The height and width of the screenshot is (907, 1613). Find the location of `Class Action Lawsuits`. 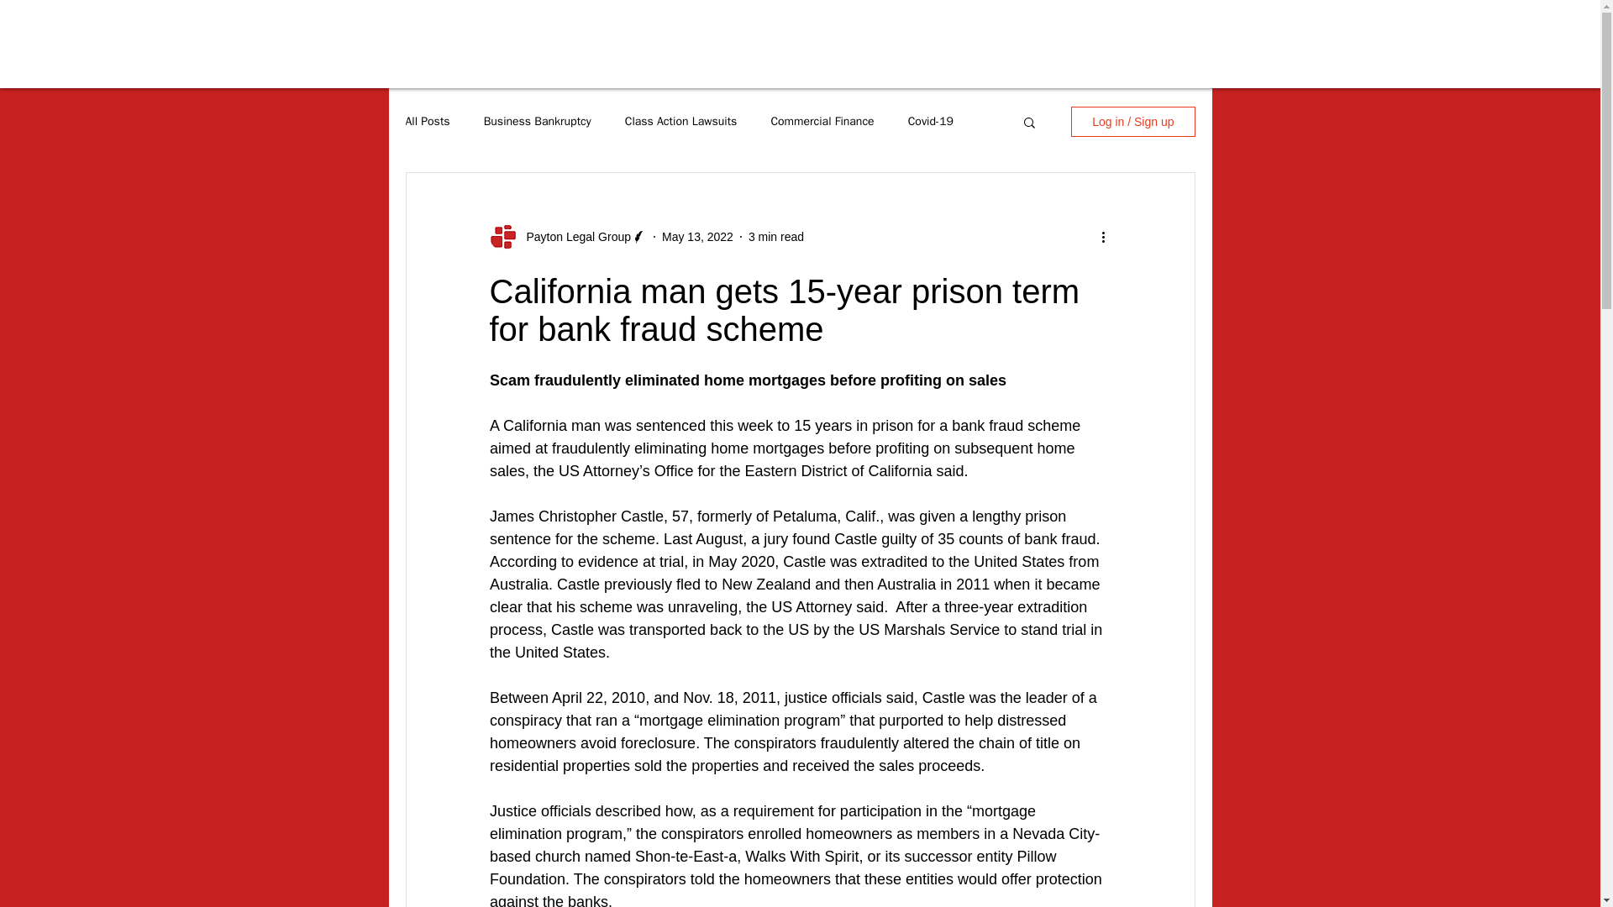

Class Action Lawsuits is located at coordinates (680, 122).